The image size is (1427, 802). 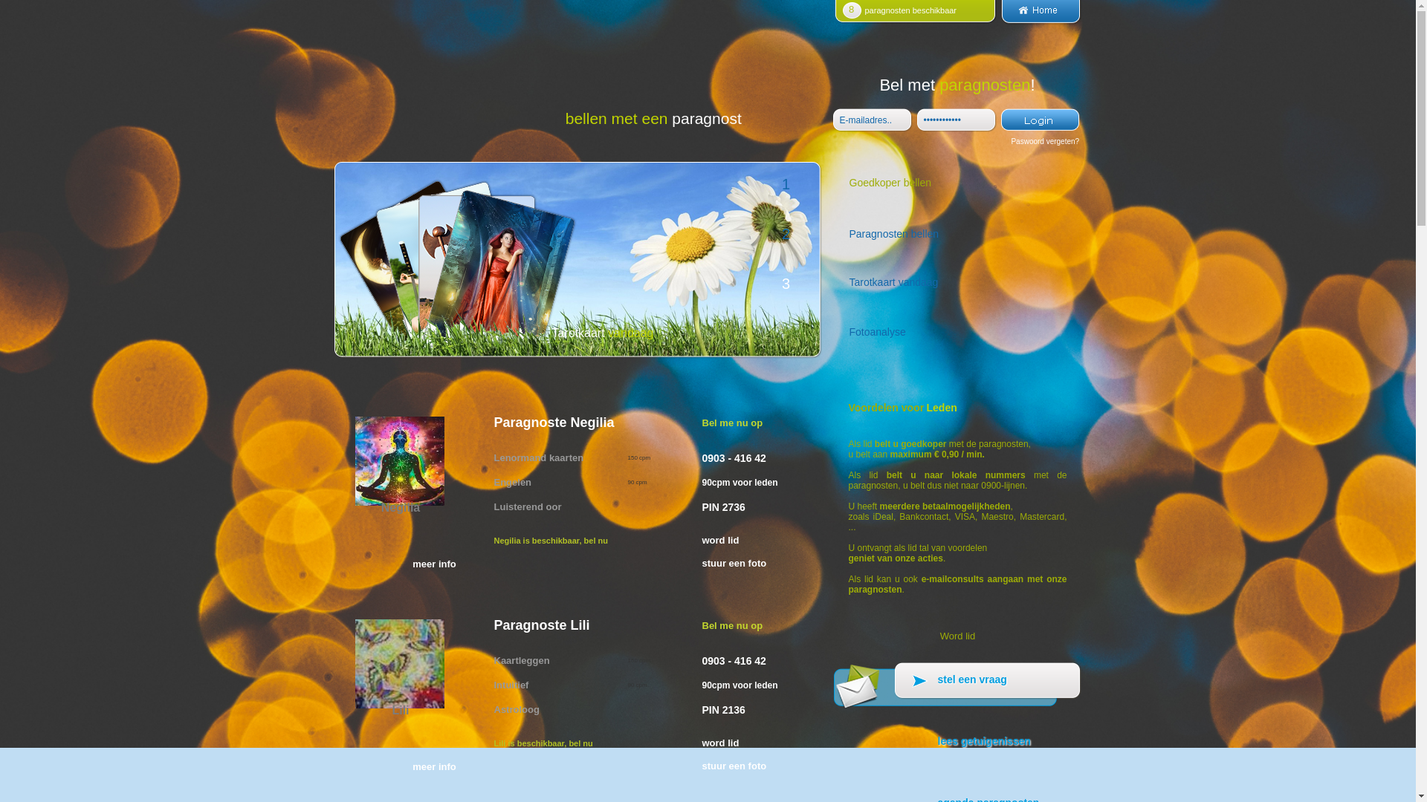 I want to click on stuur een foto, so click(x=754, y=766).